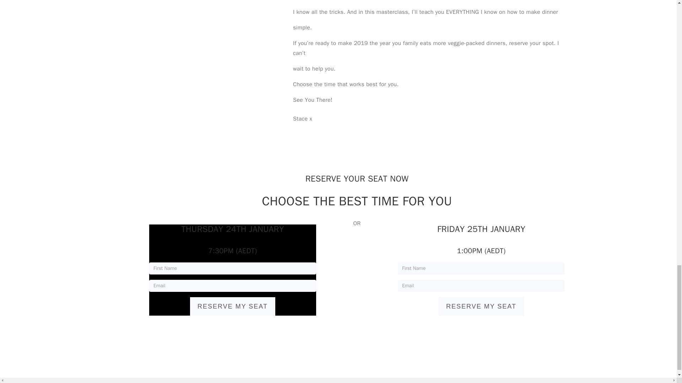 This screenshot has width=682, height=383. What do you see at coordinates (481, 306) in the screenshot?
I see `Reserve My Seat` at bounding box center [481, 306].